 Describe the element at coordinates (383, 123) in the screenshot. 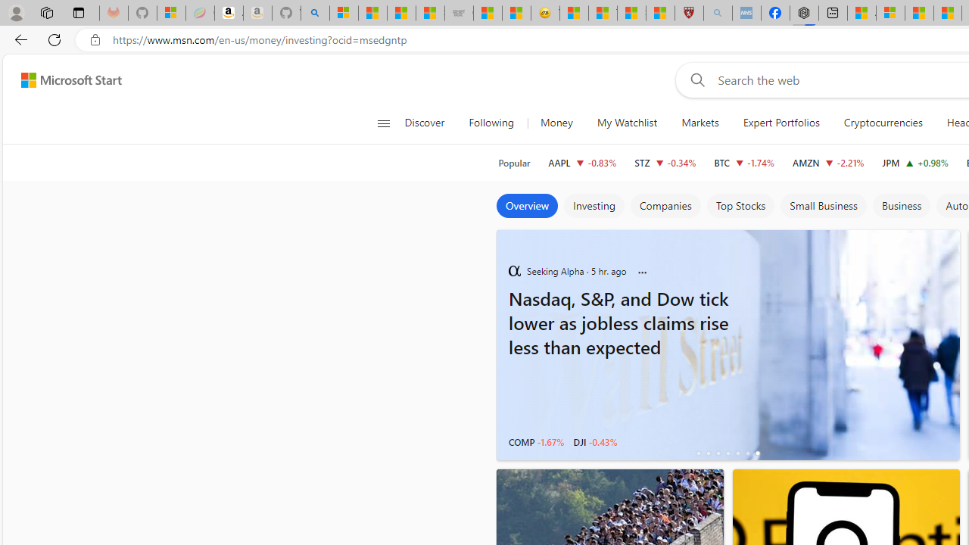

I see `Open navigation menu` at that location.